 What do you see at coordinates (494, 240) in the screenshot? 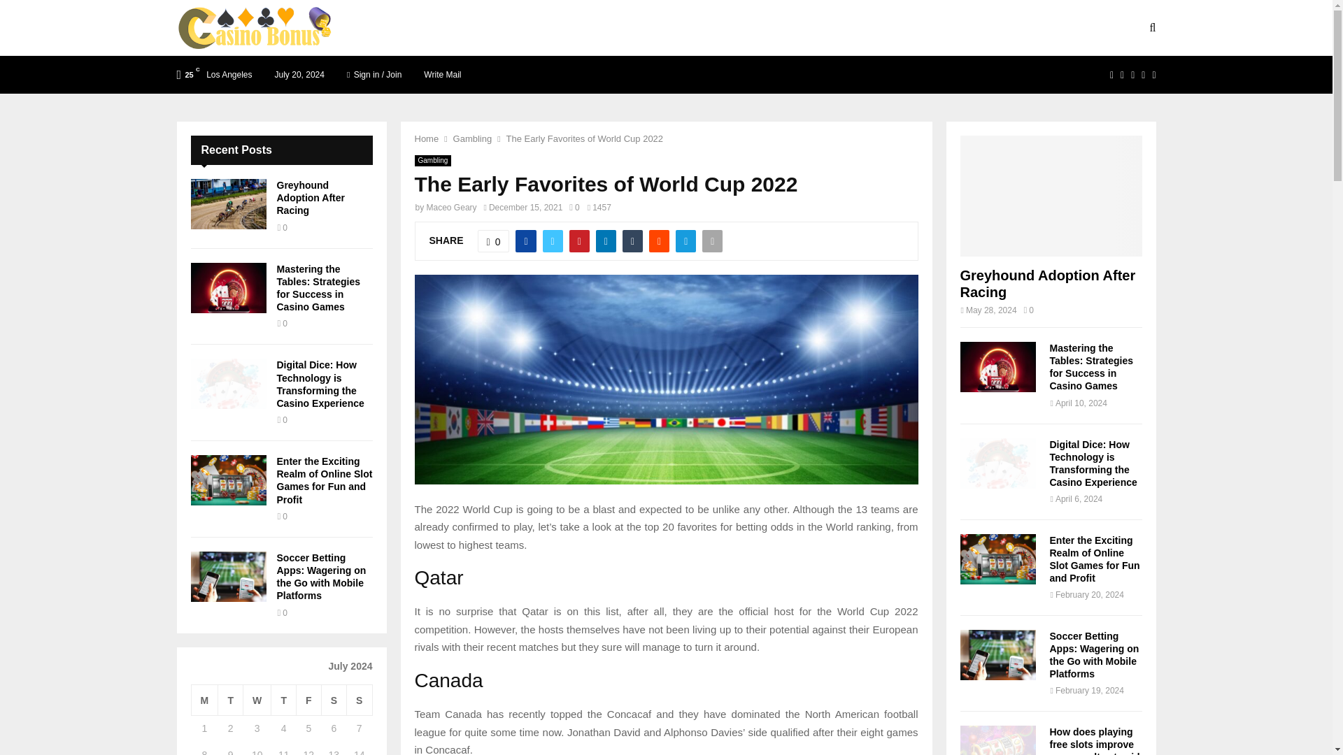
I see `0` at bounding box center [494, 240].